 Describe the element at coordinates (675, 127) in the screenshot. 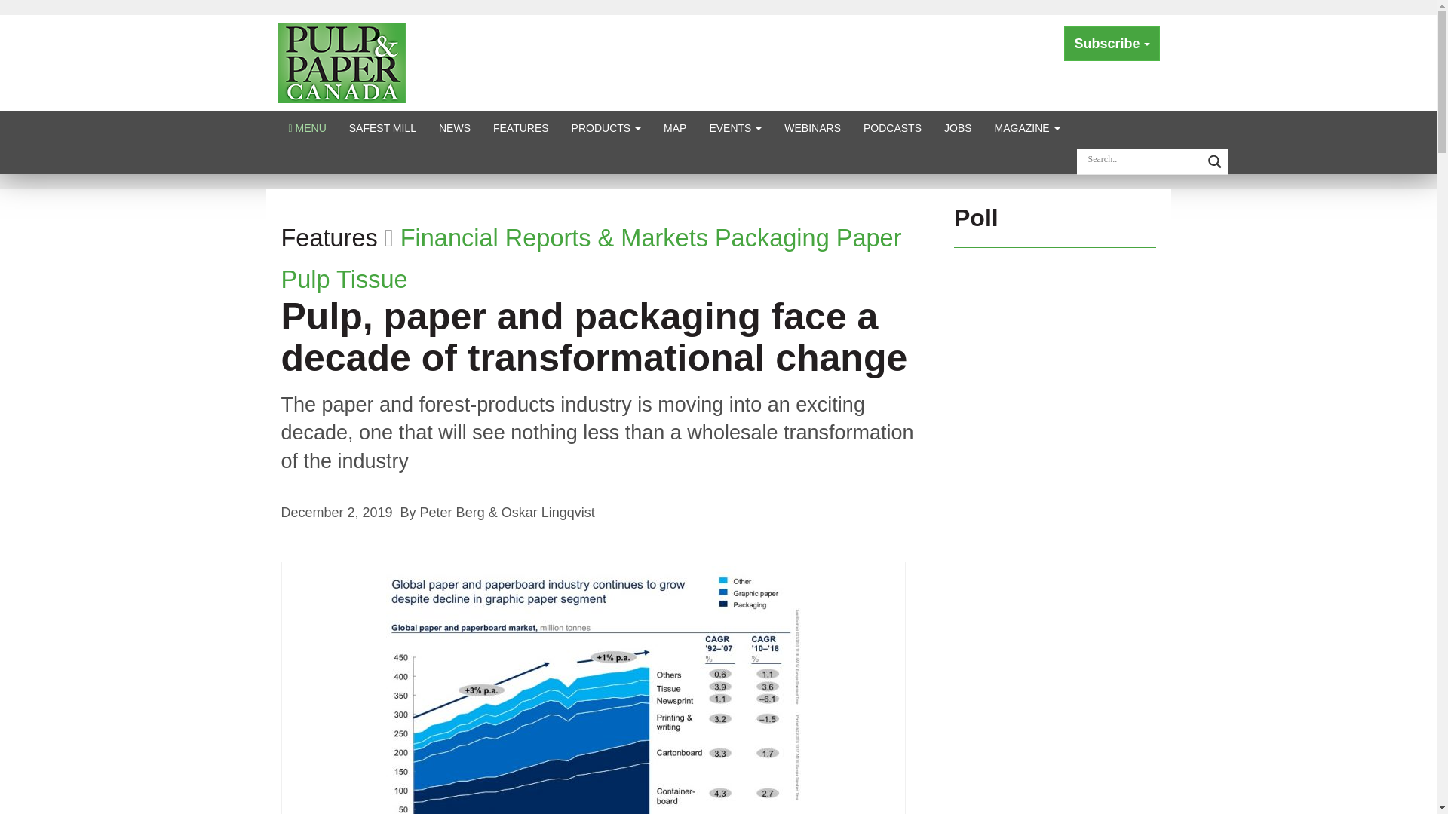

I see `MAP` at that location.